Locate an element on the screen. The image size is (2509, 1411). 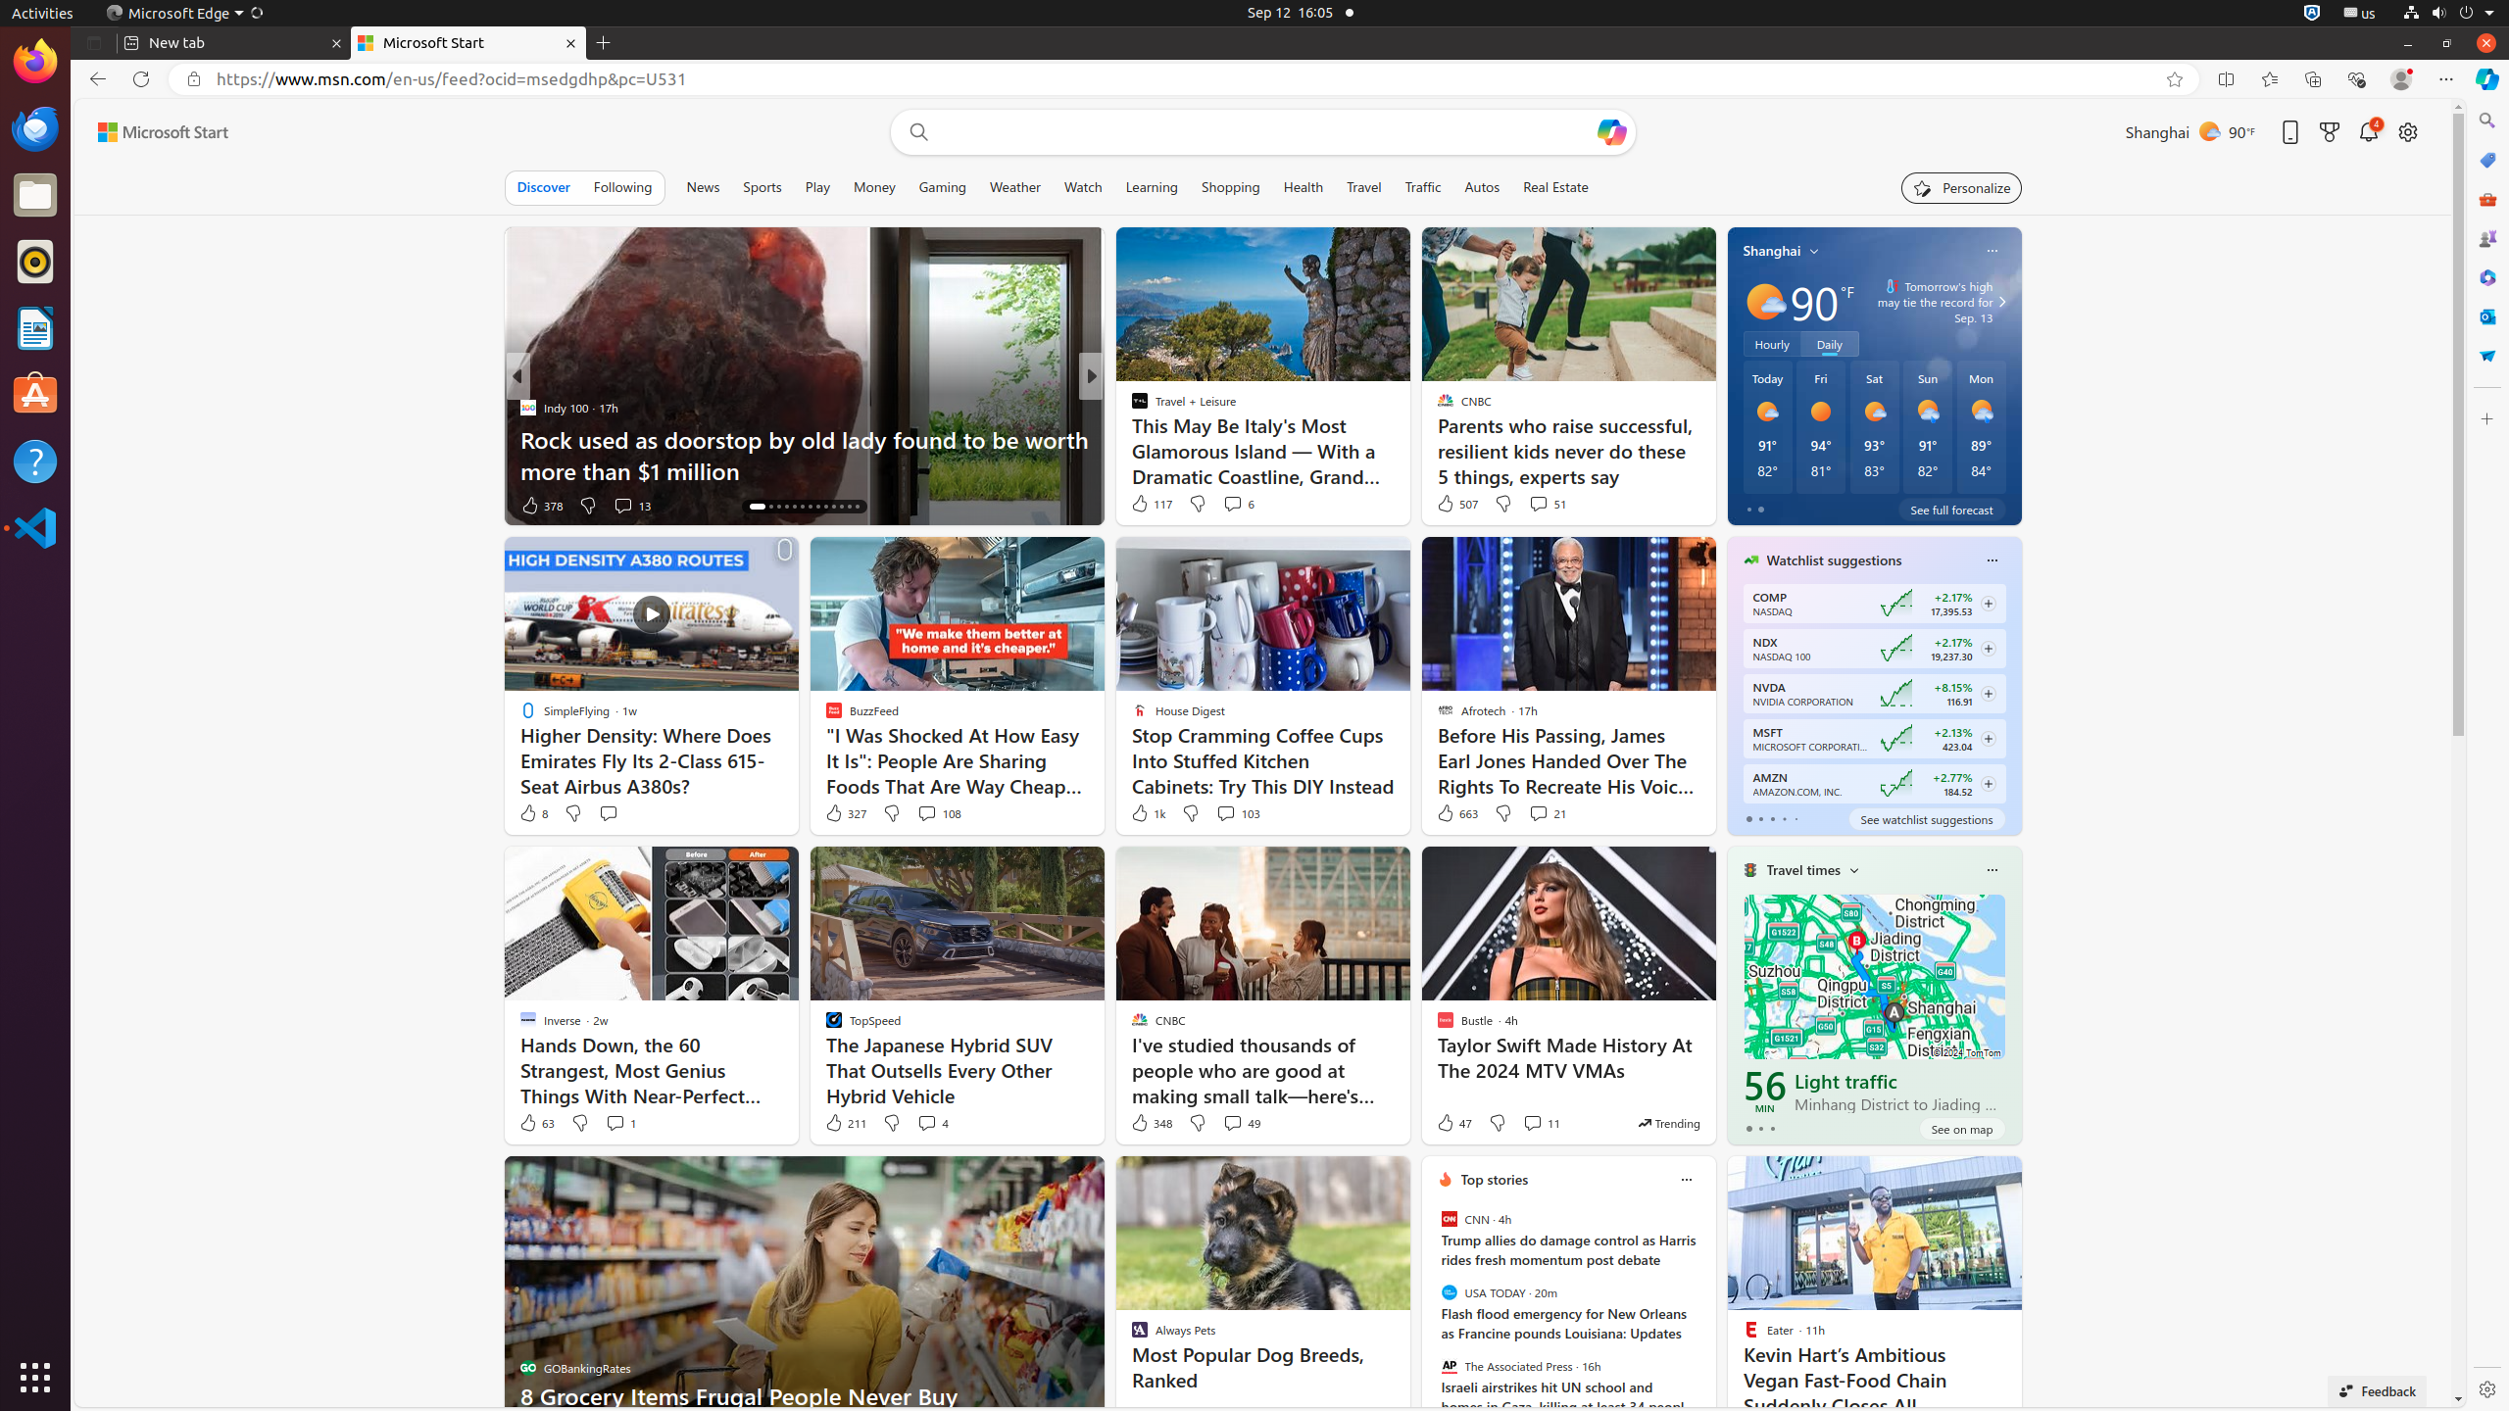
Tomorrow's high may tie the record for Sep. 13 is located at coordinates (1931, 302).